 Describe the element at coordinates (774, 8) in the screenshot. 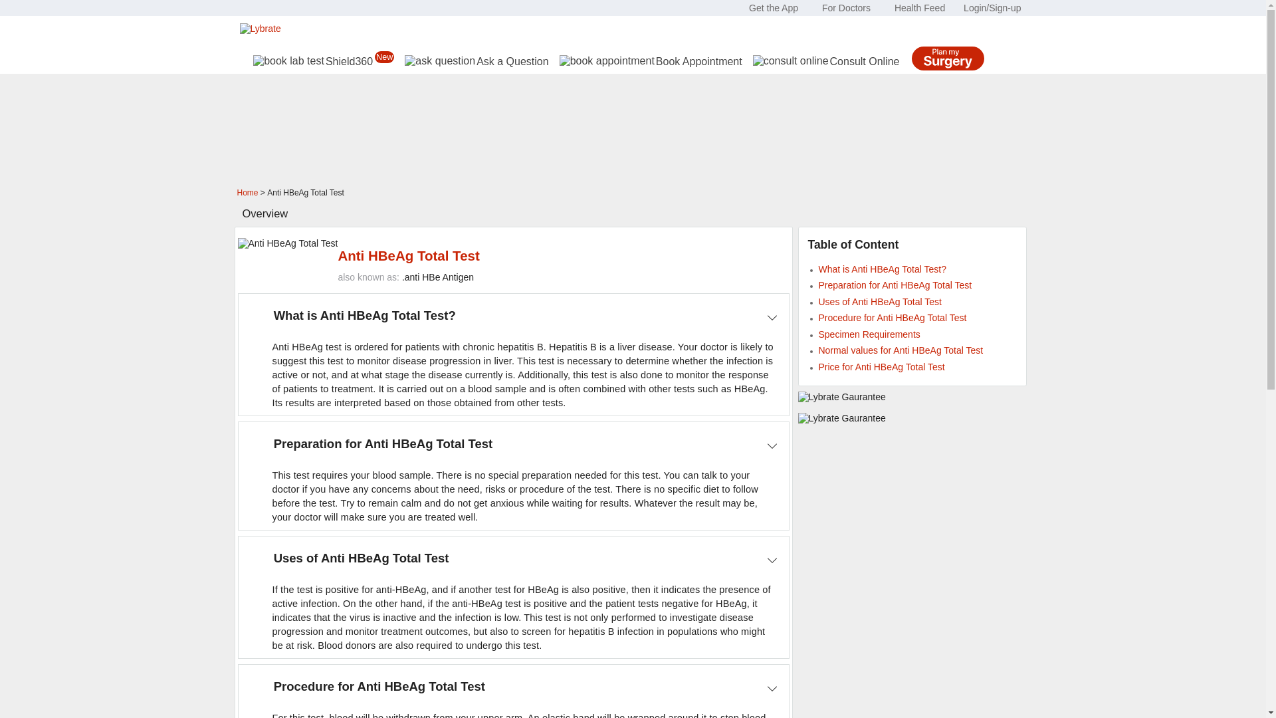

I see `Get the App` at that location.